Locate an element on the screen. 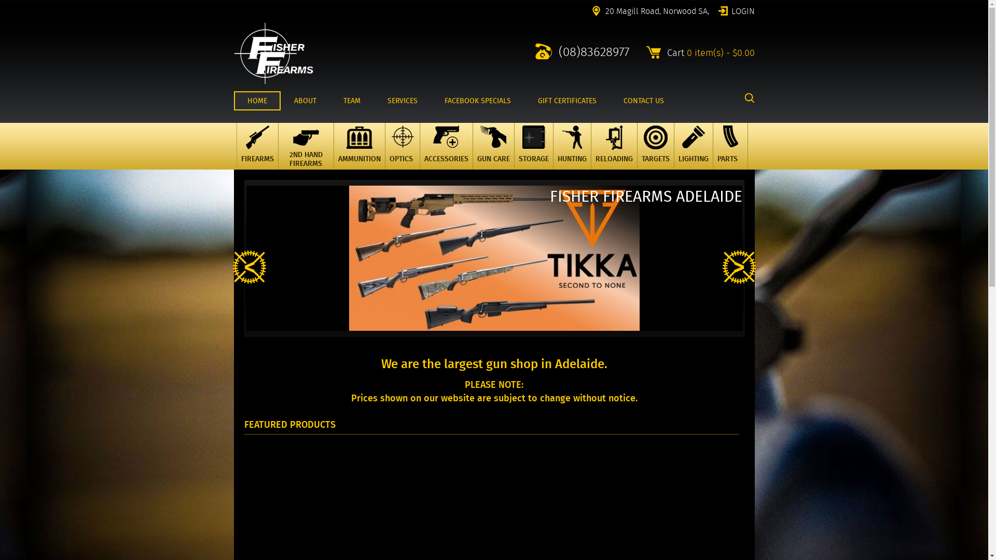 The height and width of the screenshot is (560, 996). ACCESSORIES is located at coordinates (446, 146).